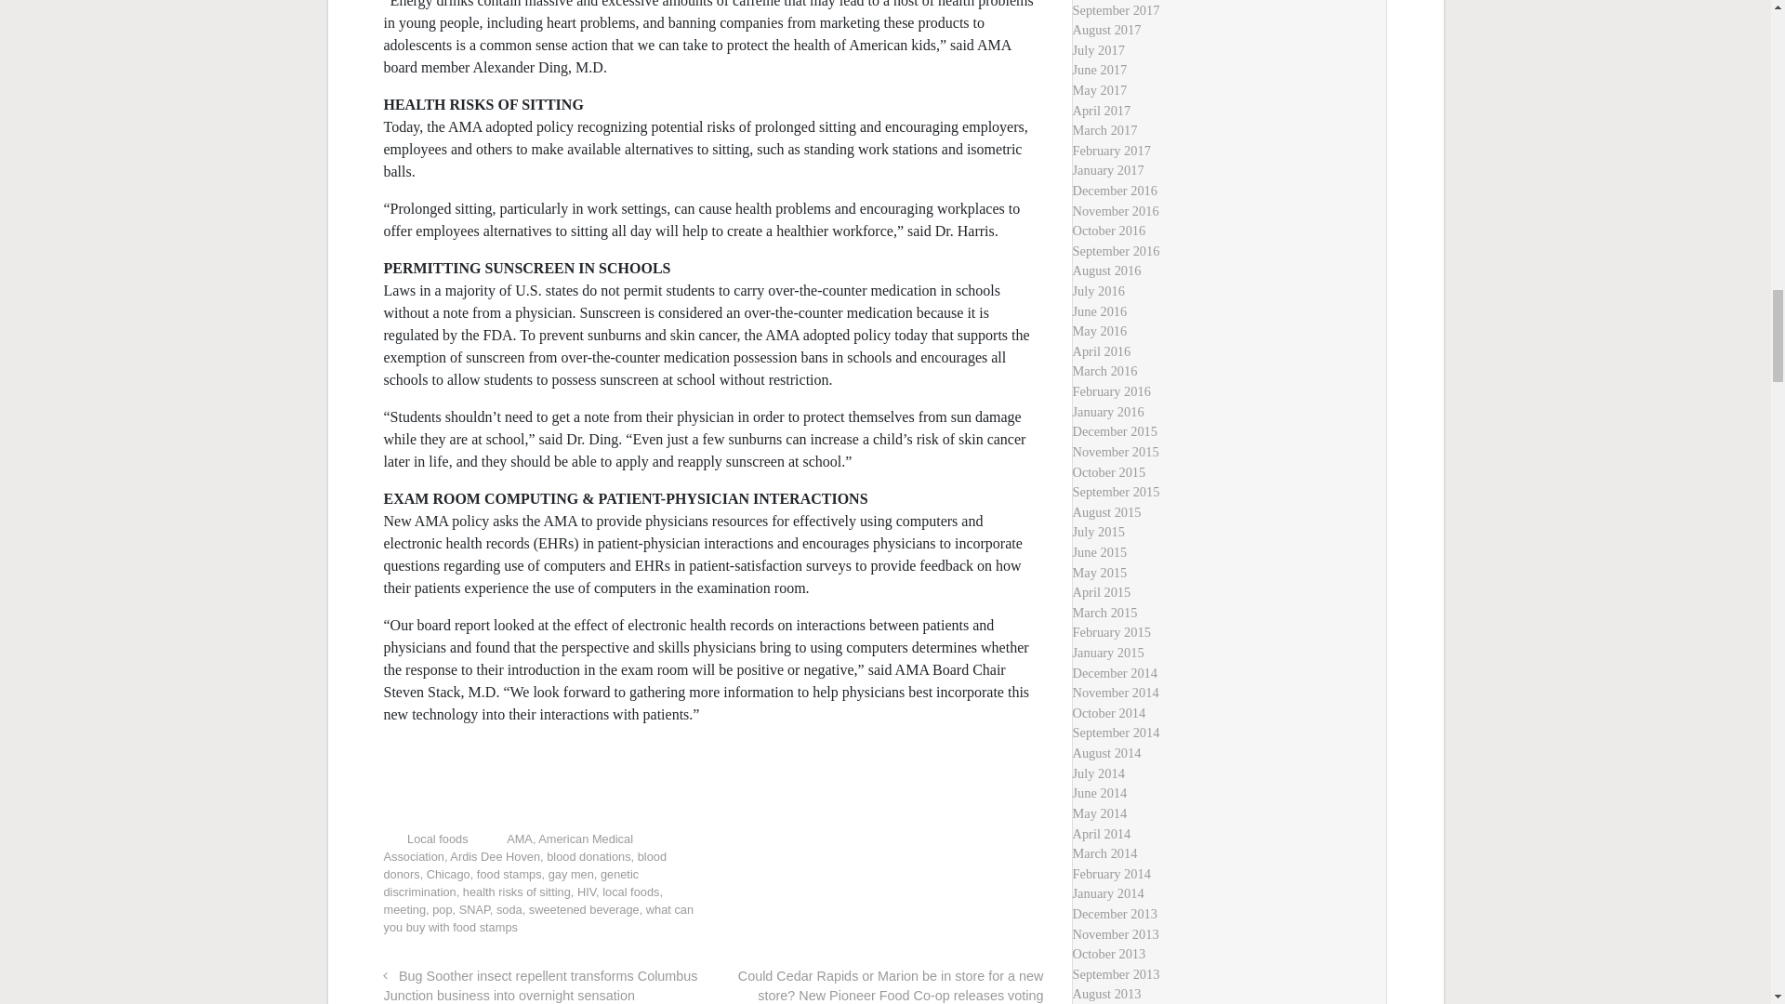 The image size is (1785, 1004). Describe the element at coordinates (448, 874) in the screenshot. I see `Chicago` at that location.